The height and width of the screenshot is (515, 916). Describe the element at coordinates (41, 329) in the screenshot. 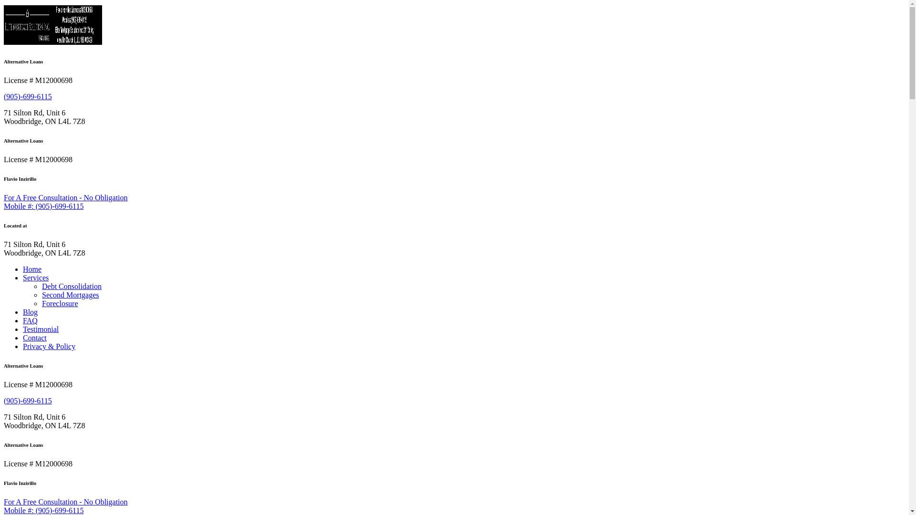

I see `Testimonial` at that location.